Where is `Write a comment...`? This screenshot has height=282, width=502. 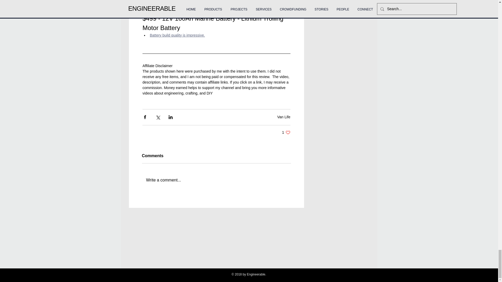 Write a comment... is located at coordinates (216, 180).